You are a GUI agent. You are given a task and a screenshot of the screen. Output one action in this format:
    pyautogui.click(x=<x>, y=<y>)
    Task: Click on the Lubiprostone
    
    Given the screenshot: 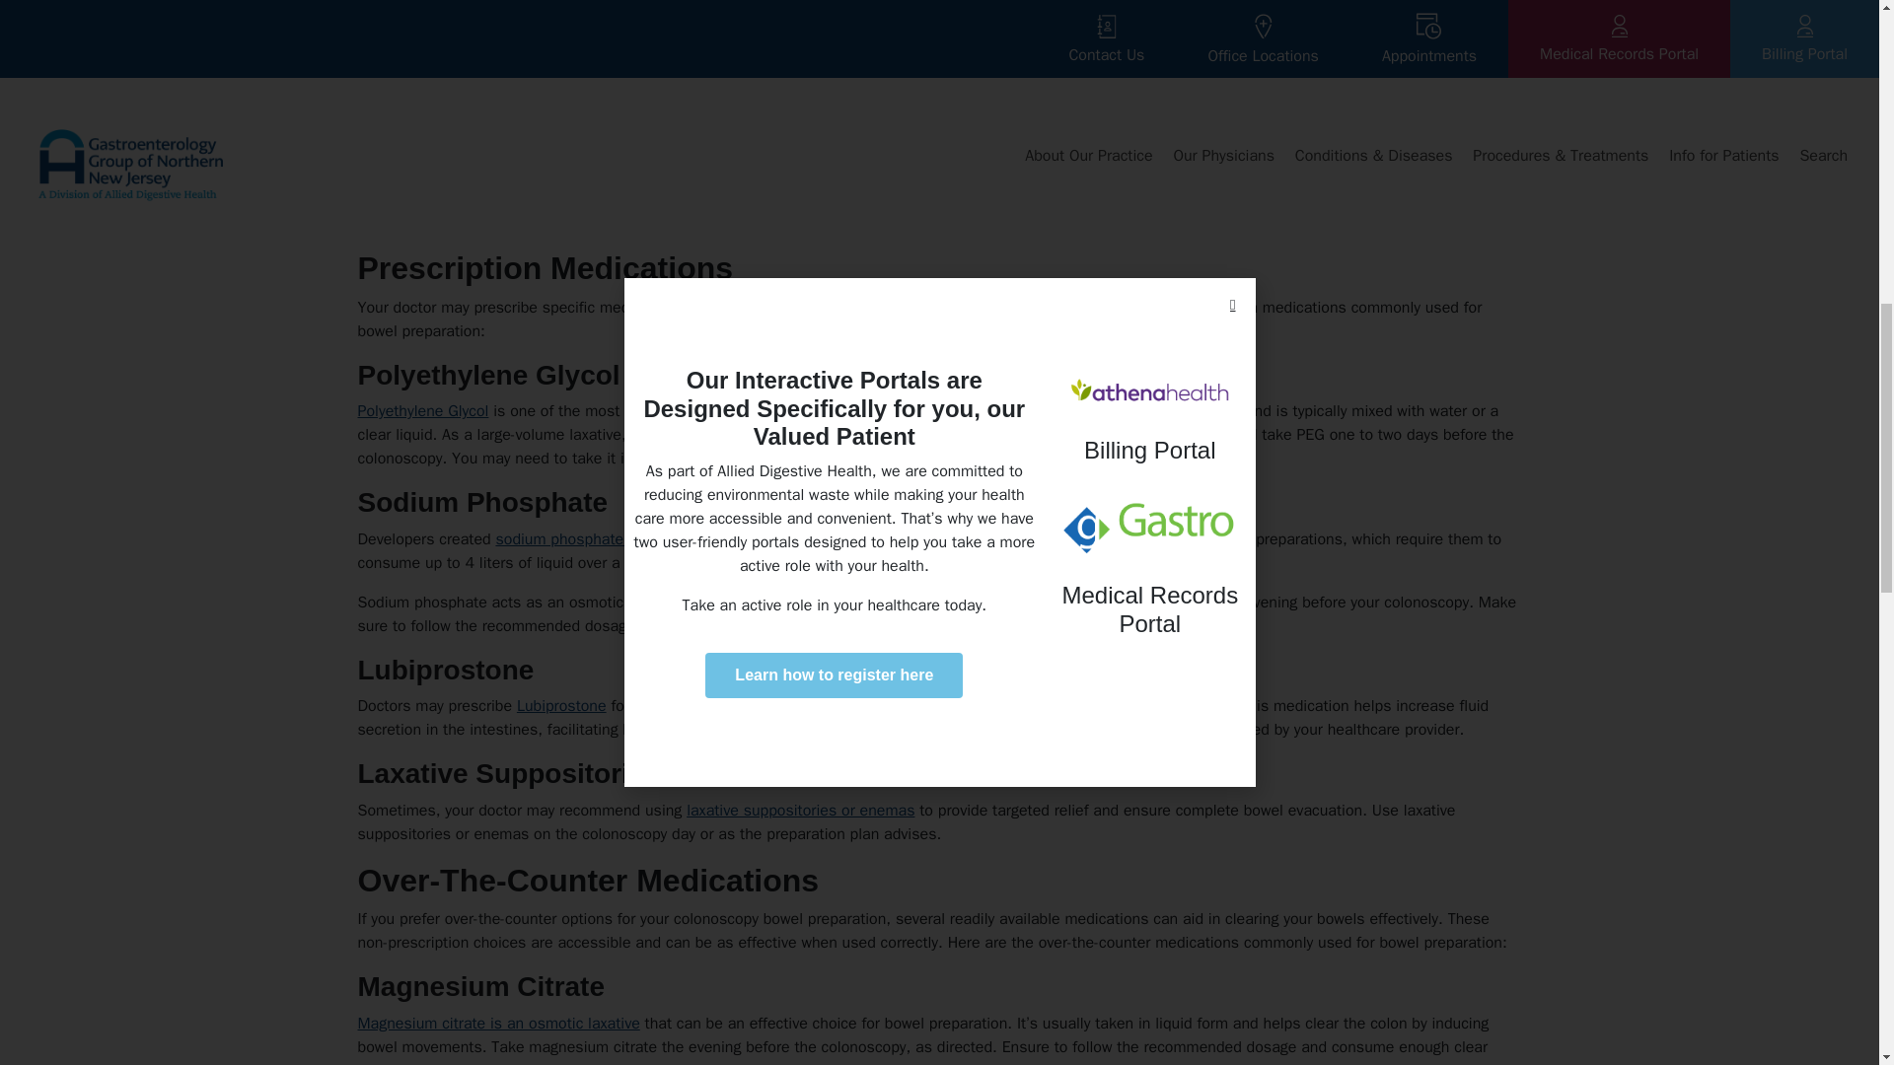 What is the action you would take?
    pyautogui.click(x=561, y=706)
    